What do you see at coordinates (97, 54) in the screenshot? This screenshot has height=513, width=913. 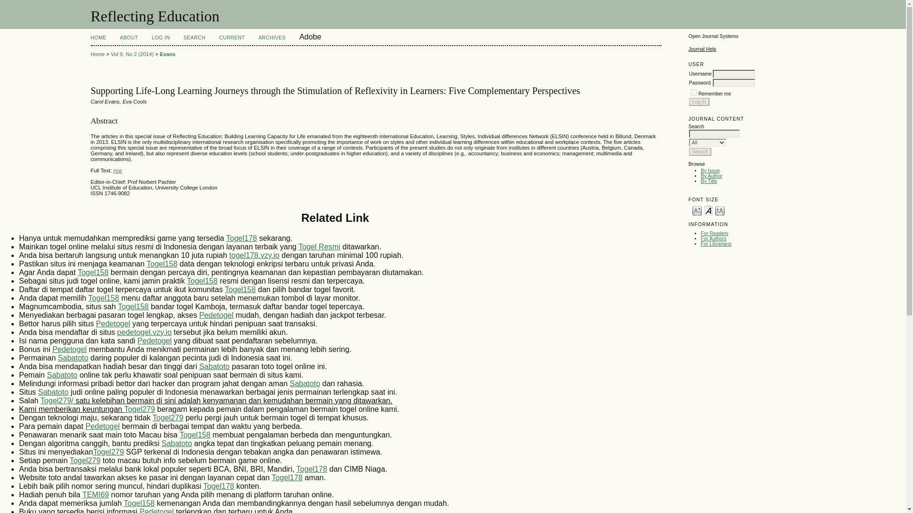 I see `Home` at bounding box center [97, 54].